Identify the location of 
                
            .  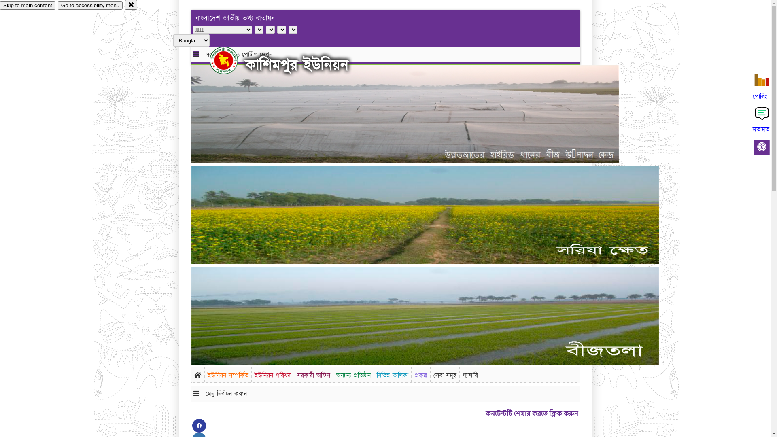
(231, 60).